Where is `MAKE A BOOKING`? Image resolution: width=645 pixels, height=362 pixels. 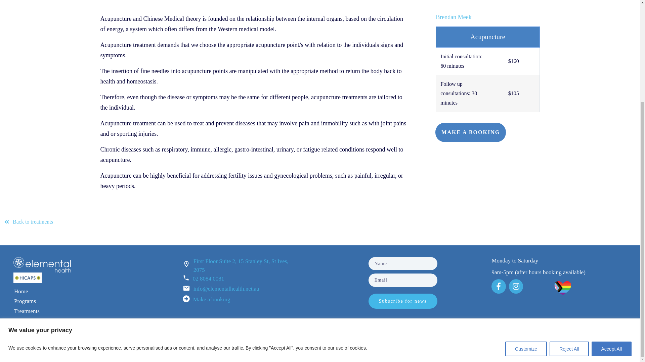 MAKE A BOOKING is located at coordinates (470, 132).